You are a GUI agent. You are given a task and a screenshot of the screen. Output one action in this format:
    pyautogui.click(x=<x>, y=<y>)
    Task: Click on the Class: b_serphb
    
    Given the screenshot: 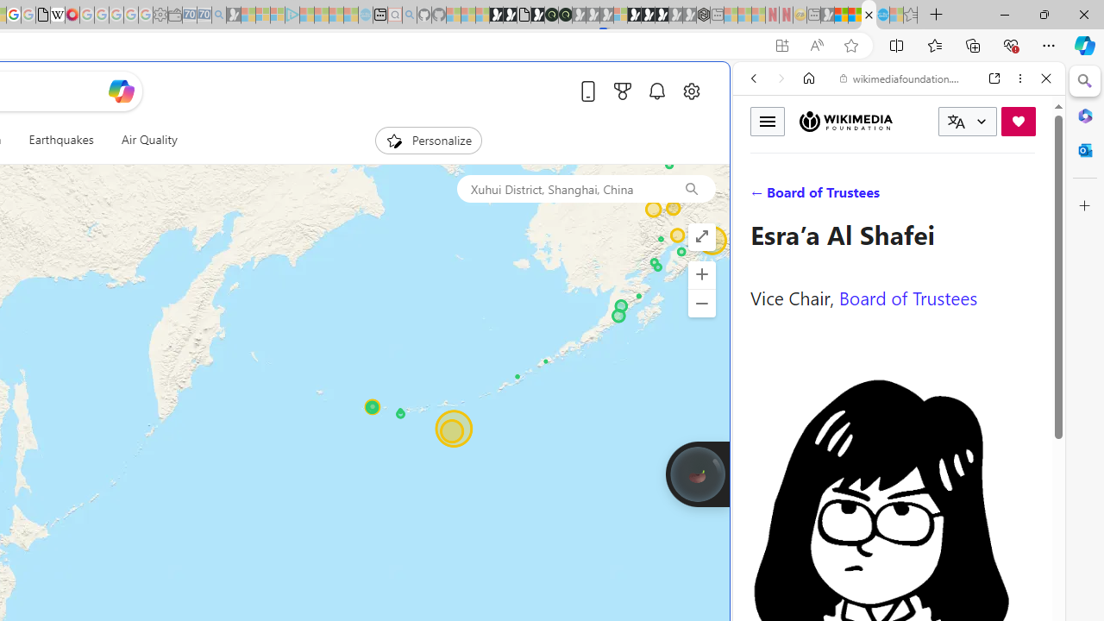 What is the action you would take?
    pyautogui.click(x=1026, y=198)
    